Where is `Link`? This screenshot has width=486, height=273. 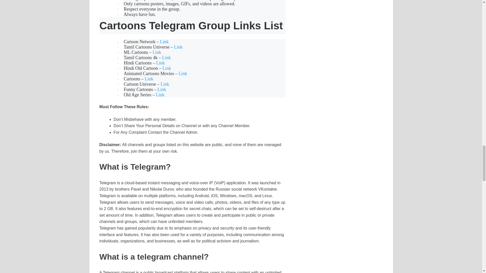 Link is located at coordinates (165, 84).